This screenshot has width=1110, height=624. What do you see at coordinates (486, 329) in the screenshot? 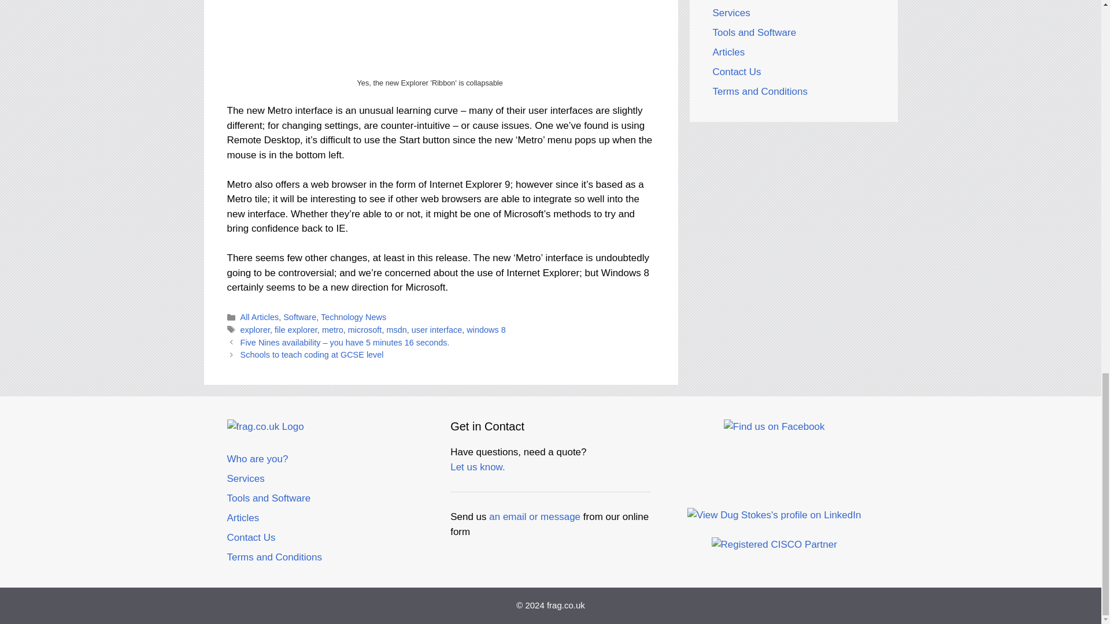
I see `windows 8` at bounding box center [486, 329].